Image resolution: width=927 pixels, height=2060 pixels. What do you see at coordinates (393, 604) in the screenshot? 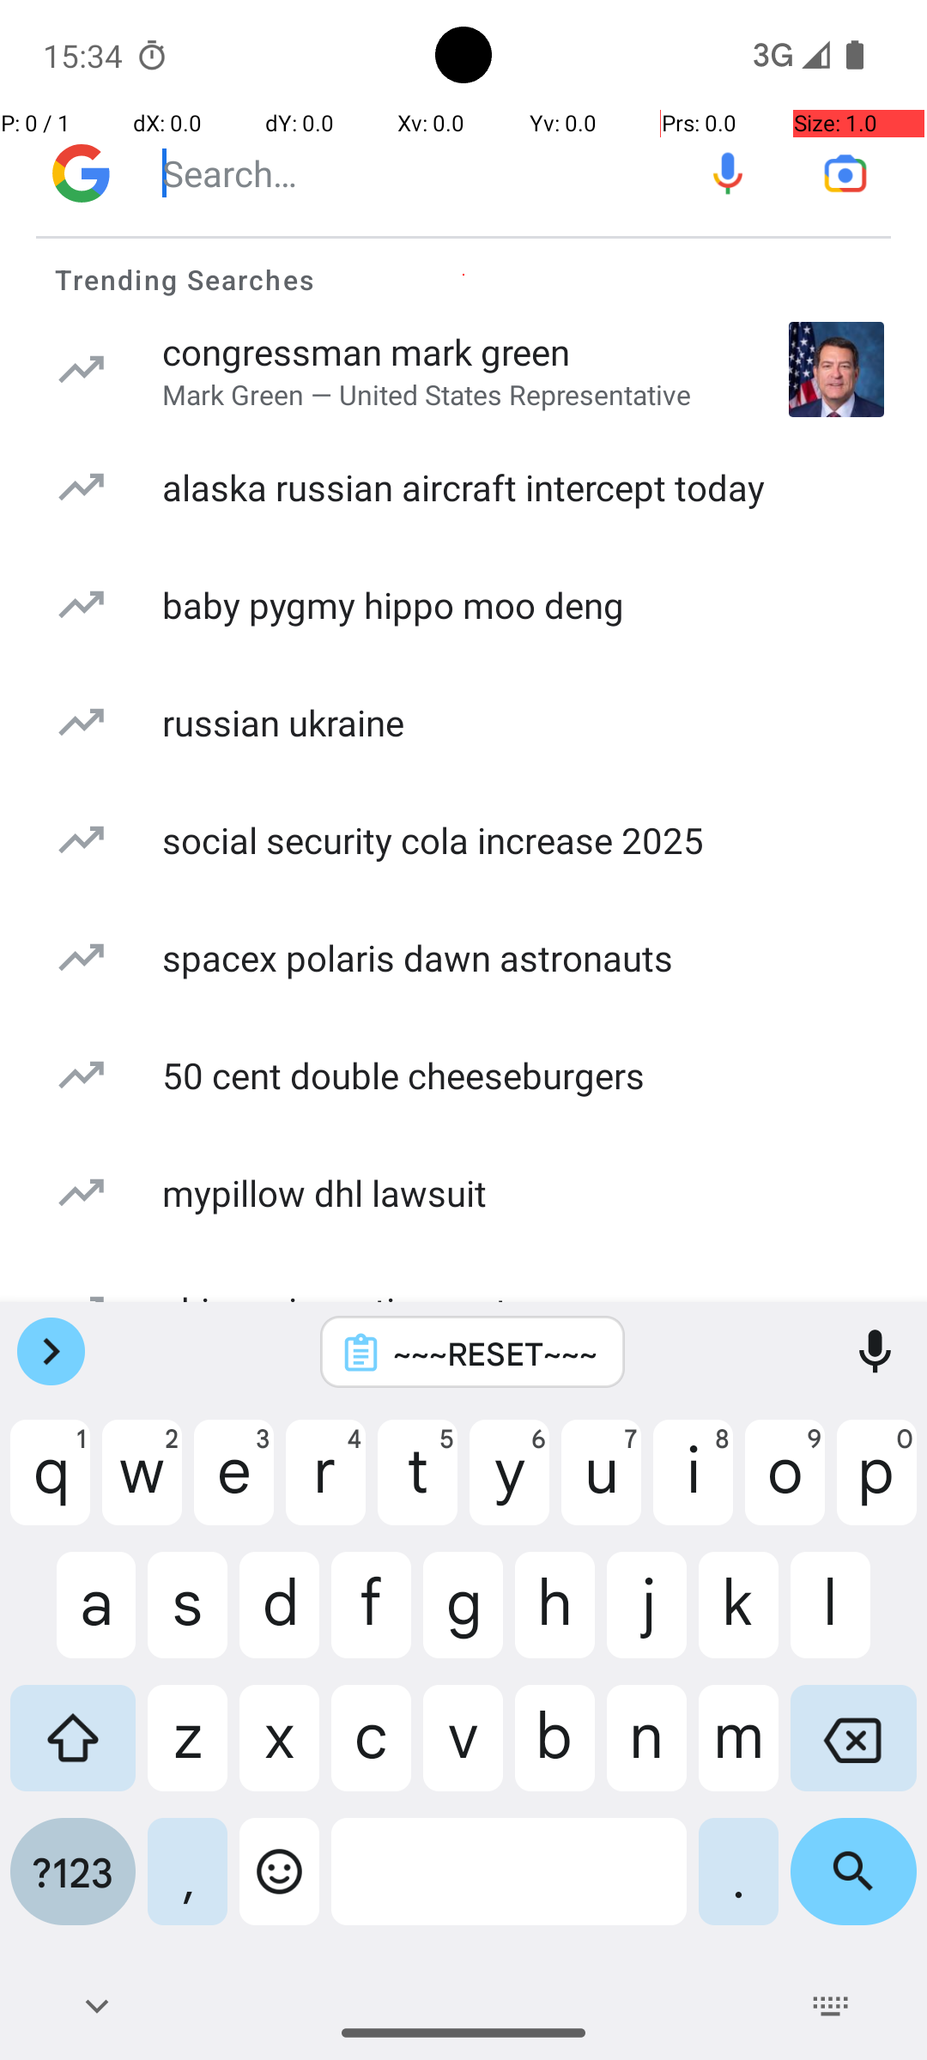
I see `baby pygmy hippo moo deng` at bounding box center [393, 604].